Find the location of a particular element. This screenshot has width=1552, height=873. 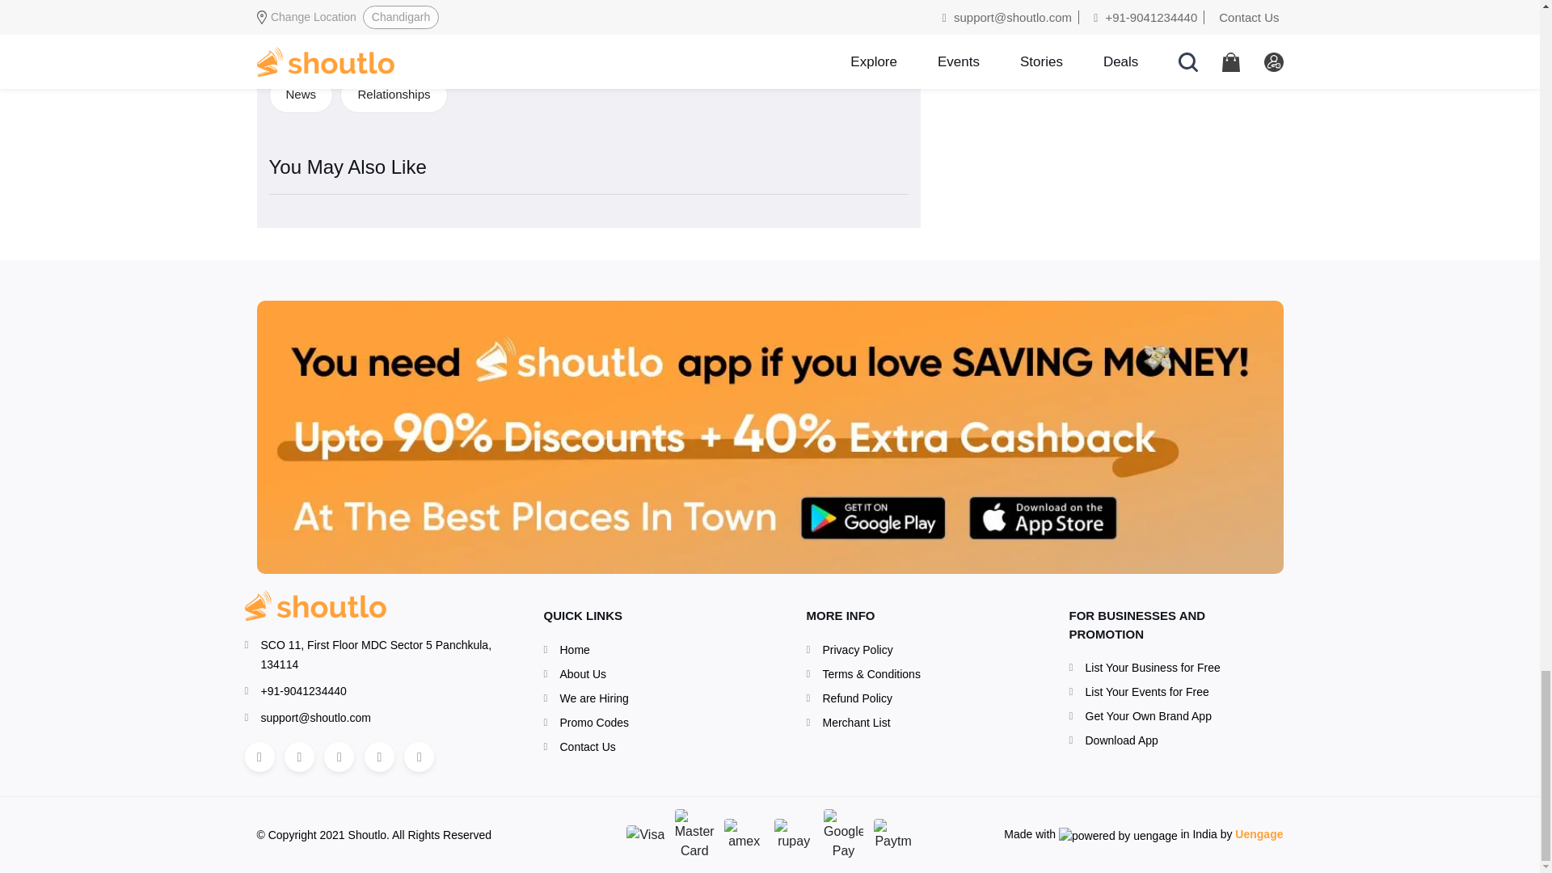

Instagram is located at coordinates (299, 757).